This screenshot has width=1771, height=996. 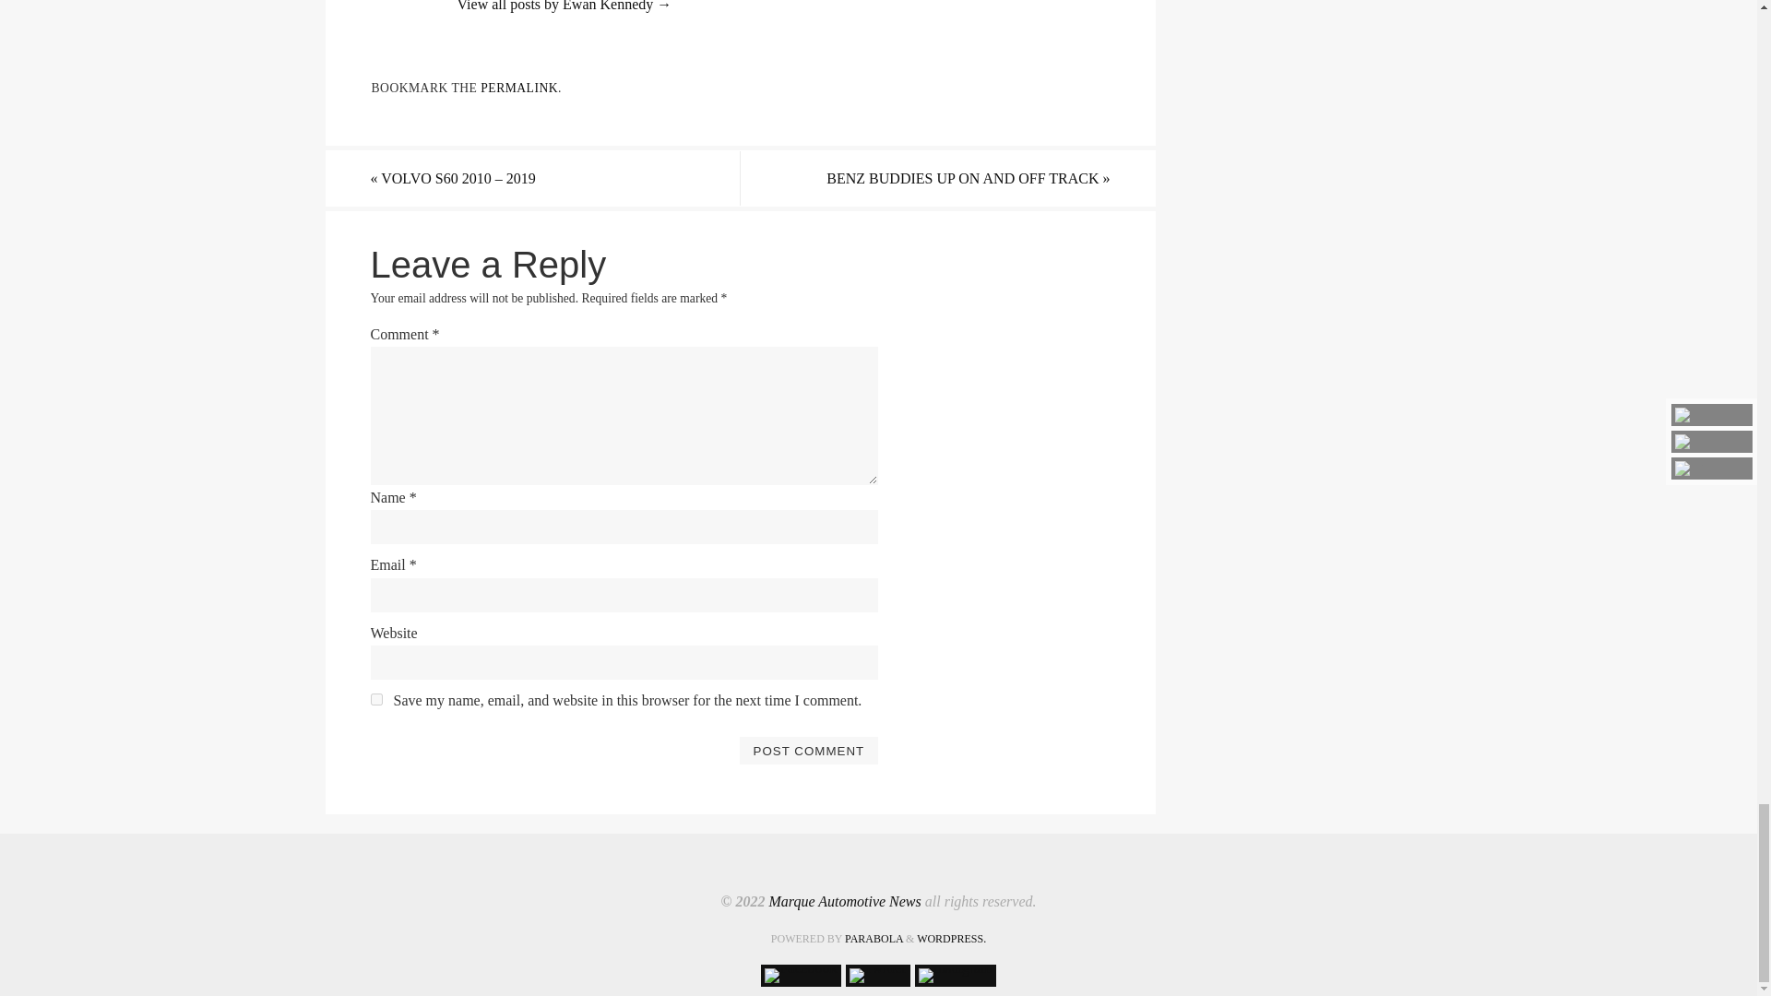 I want to click on PERMALINK, so click(x=518, y=87).